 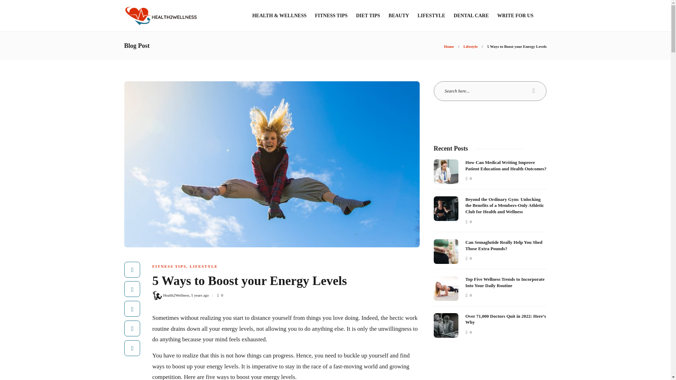 What do you see at coordinates (490, 91) in the screenshot?
I see `Search text` at bounding box center [490, 91].